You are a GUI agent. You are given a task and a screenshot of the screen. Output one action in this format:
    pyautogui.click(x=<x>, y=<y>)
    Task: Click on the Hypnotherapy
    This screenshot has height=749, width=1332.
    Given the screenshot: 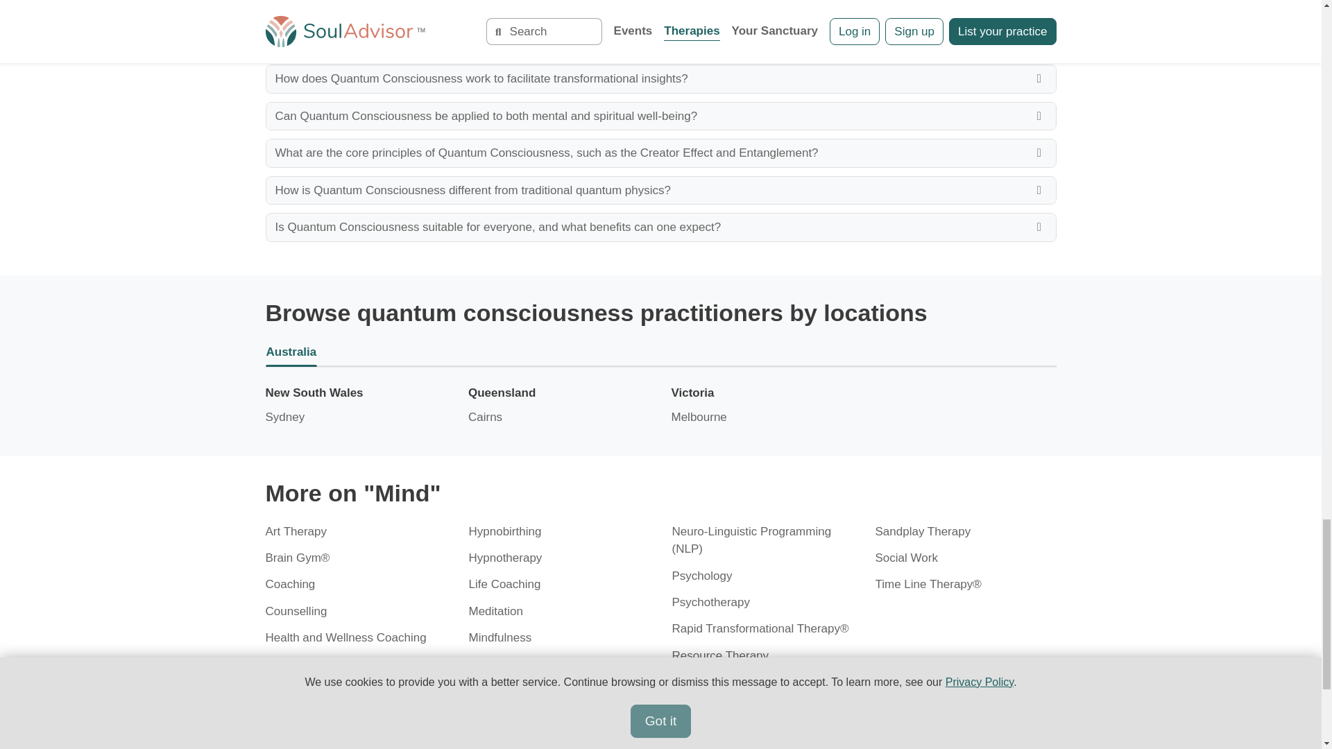 What is the action you would take?
    pyautogui.click(x=505, y=558)
    